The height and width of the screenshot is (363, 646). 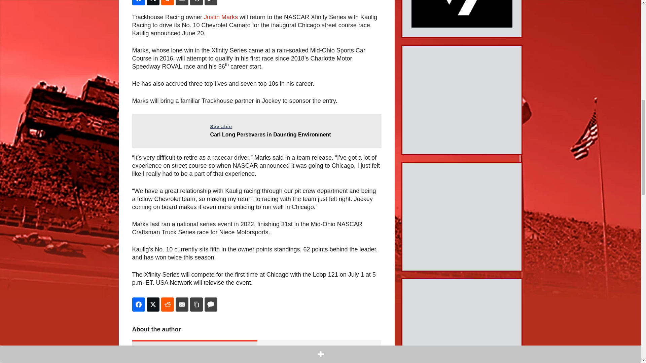 What do you see at coordinates (211, 304) in the screenshot?
I see `Share on Copy Link` at bounding box center [211, 304].